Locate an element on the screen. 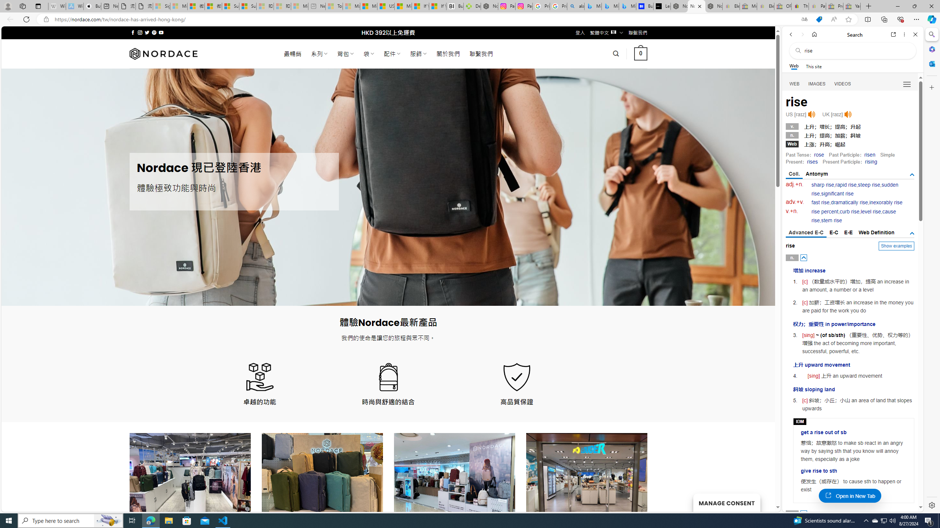 The height and width of the screenshot is (528, 940). rapid rise is located at coordinates (846, 185).